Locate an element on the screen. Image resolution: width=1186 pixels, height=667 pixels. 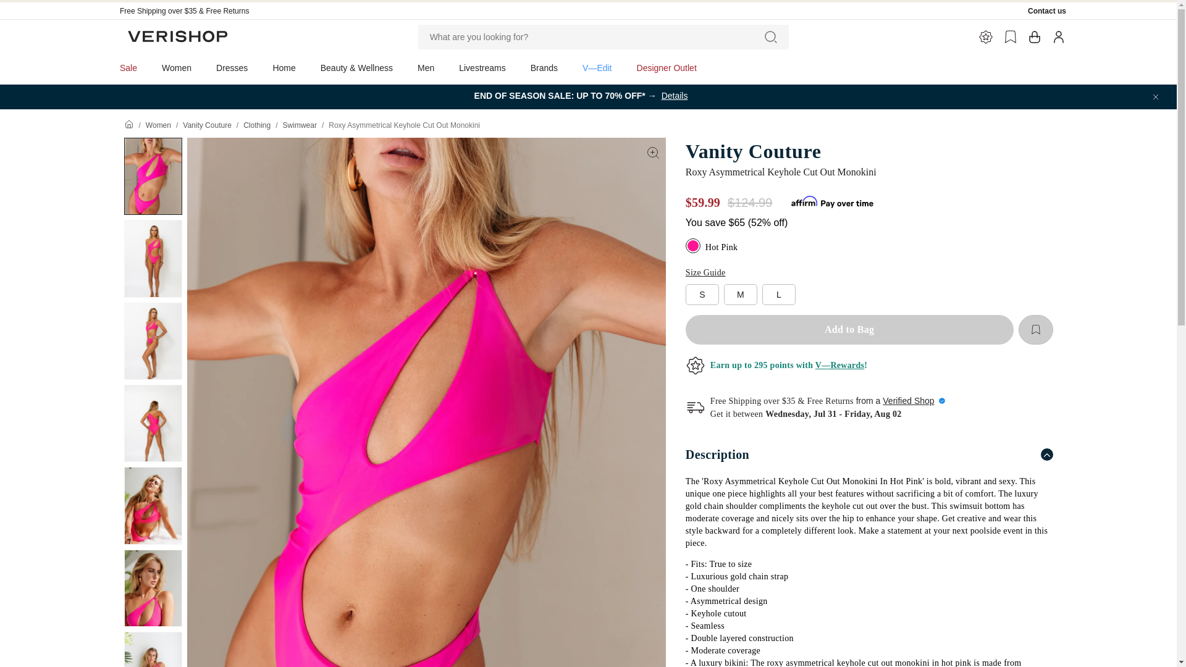
M is located at coordinates (740, 294).